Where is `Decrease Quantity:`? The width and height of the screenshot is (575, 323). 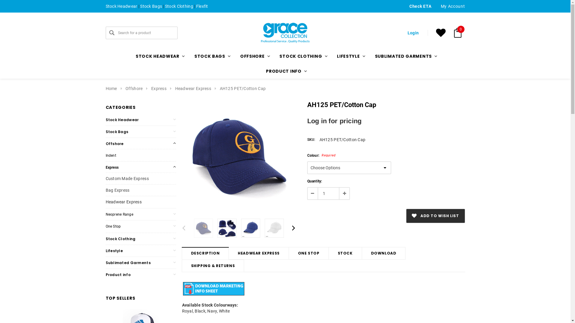 Decrease Quantity: is located at coordinates (313, 194).